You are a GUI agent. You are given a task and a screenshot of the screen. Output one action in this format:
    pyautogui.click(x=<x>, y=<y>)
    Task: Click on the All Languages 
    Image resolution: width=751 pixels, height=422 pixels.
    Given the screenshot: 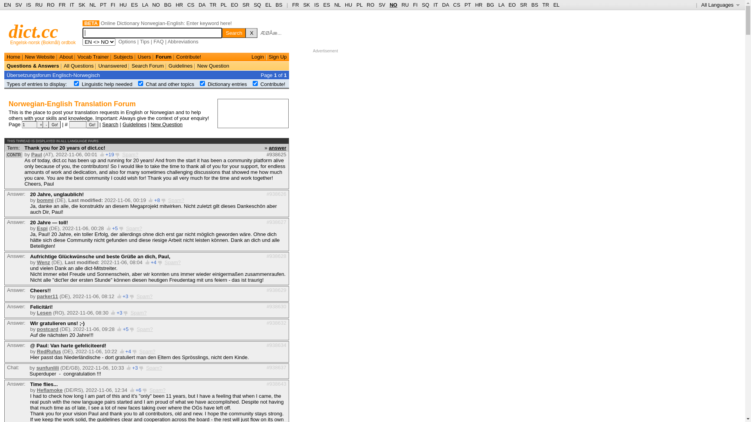 What is the action you would take?
    pyautogui.click(x=720, y=5)
    